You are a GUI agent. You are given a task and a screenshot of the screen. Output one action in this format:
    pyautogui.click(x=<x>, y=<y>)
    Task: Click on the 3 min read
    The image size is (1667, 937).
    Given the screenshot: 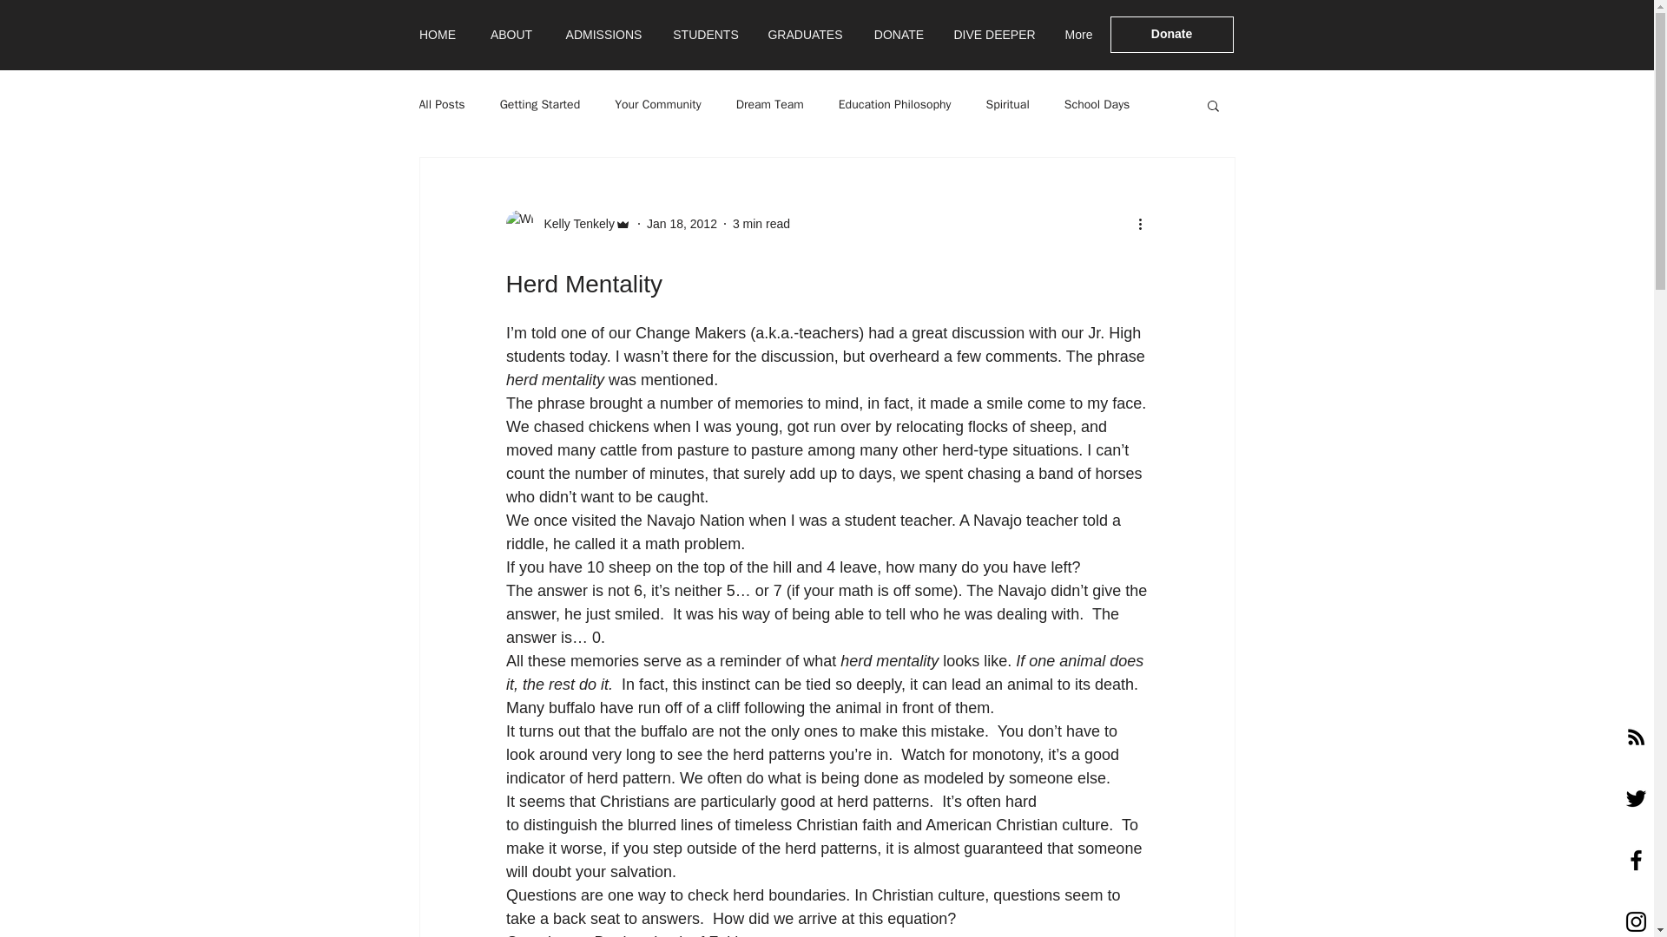 What is the action you would take?
    pyautogui.click(x=761, y=223)
    